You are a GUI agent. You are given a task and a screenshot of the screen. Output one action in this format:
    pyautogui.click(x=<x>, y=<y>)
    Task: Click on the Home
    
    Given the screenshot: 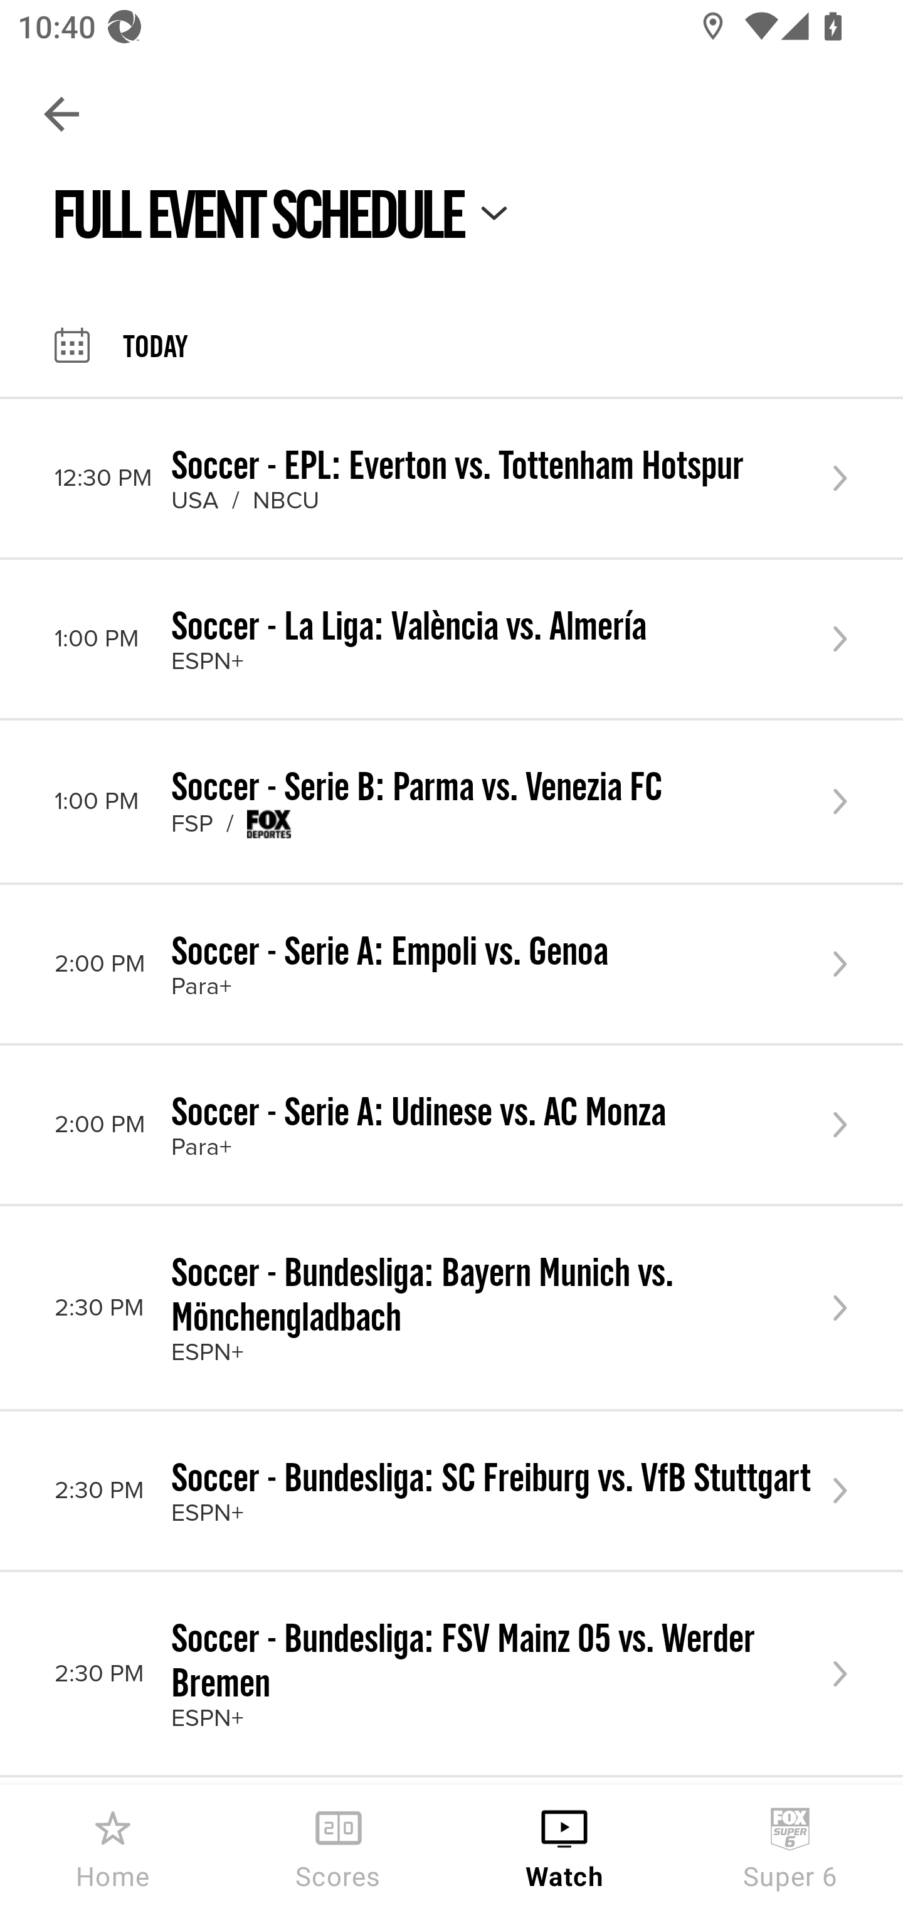 What is the action you would take?
    pyautogui.click(x=113, y=1846)
    